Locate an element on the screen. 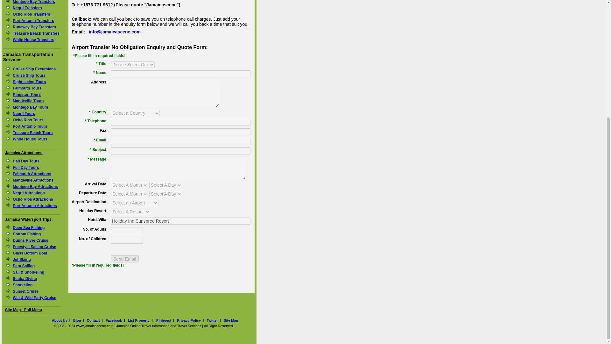 This screenshot has height=344, width=611. Runaway Bay Transfers is located at coordinates (34, 27).